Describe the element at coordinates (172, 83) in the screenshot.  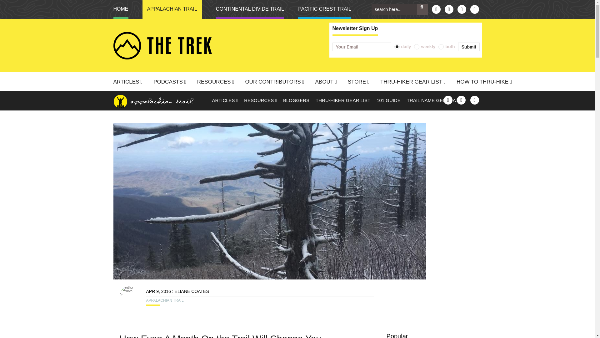
I see `PODCASTS` at that location.